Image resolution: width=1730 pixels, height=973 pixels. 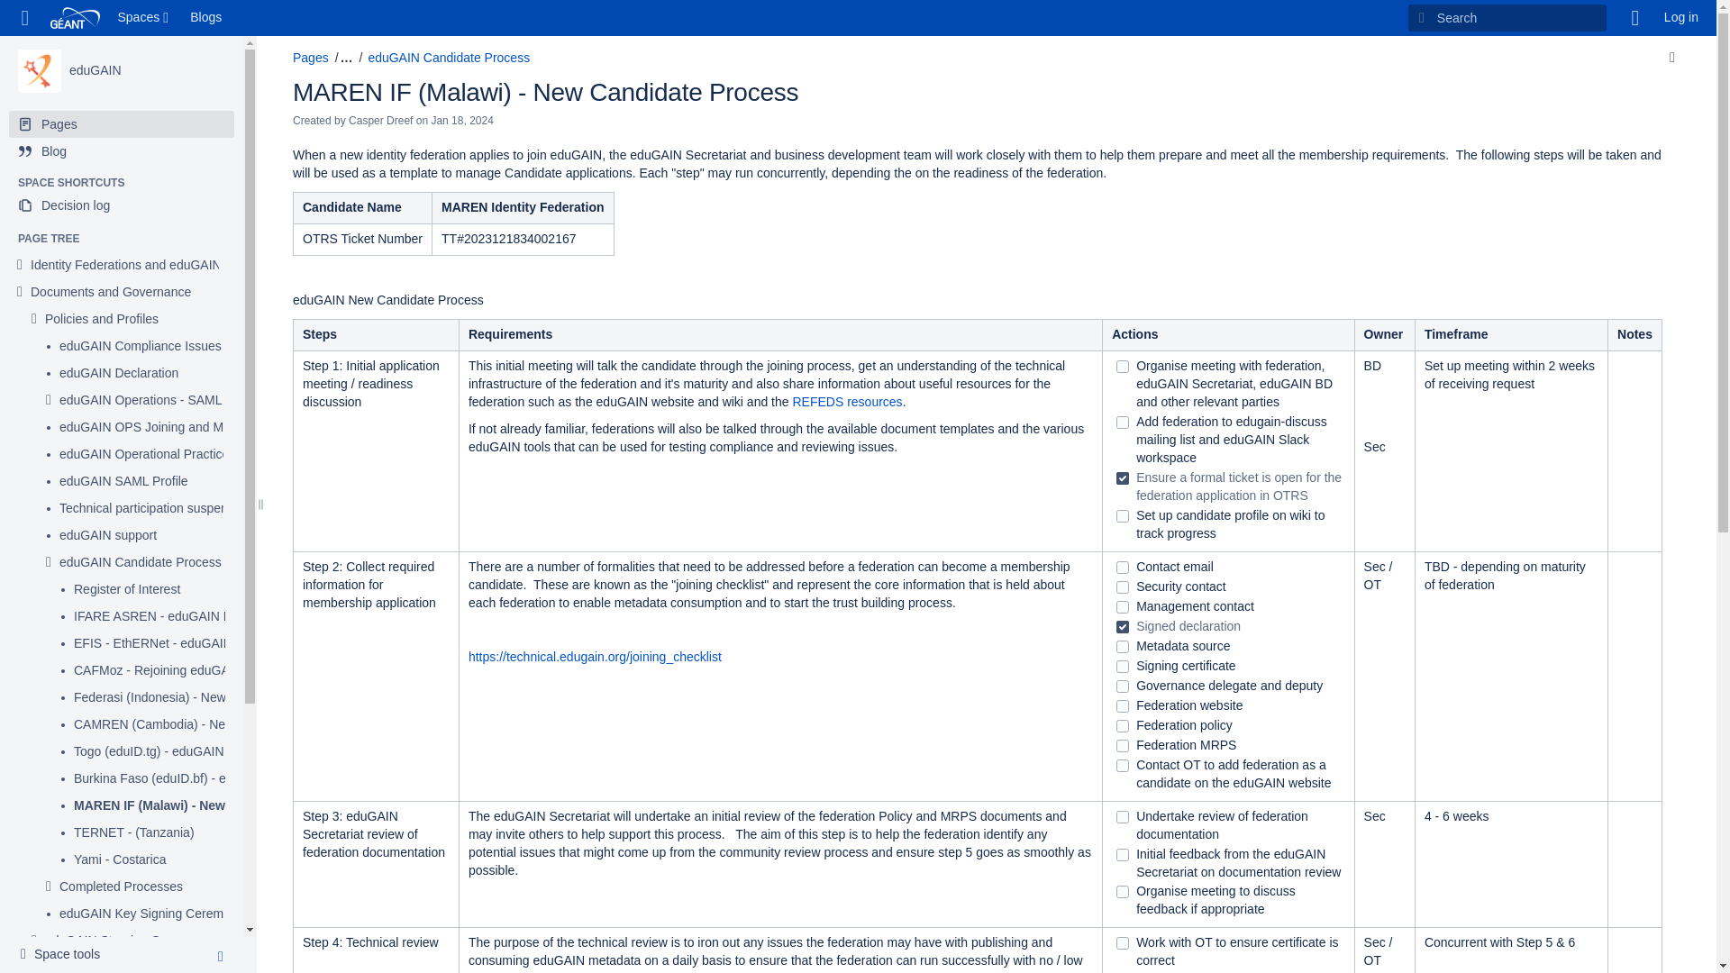 I want to click on Documents and Governance, so click(x=110, y=292).